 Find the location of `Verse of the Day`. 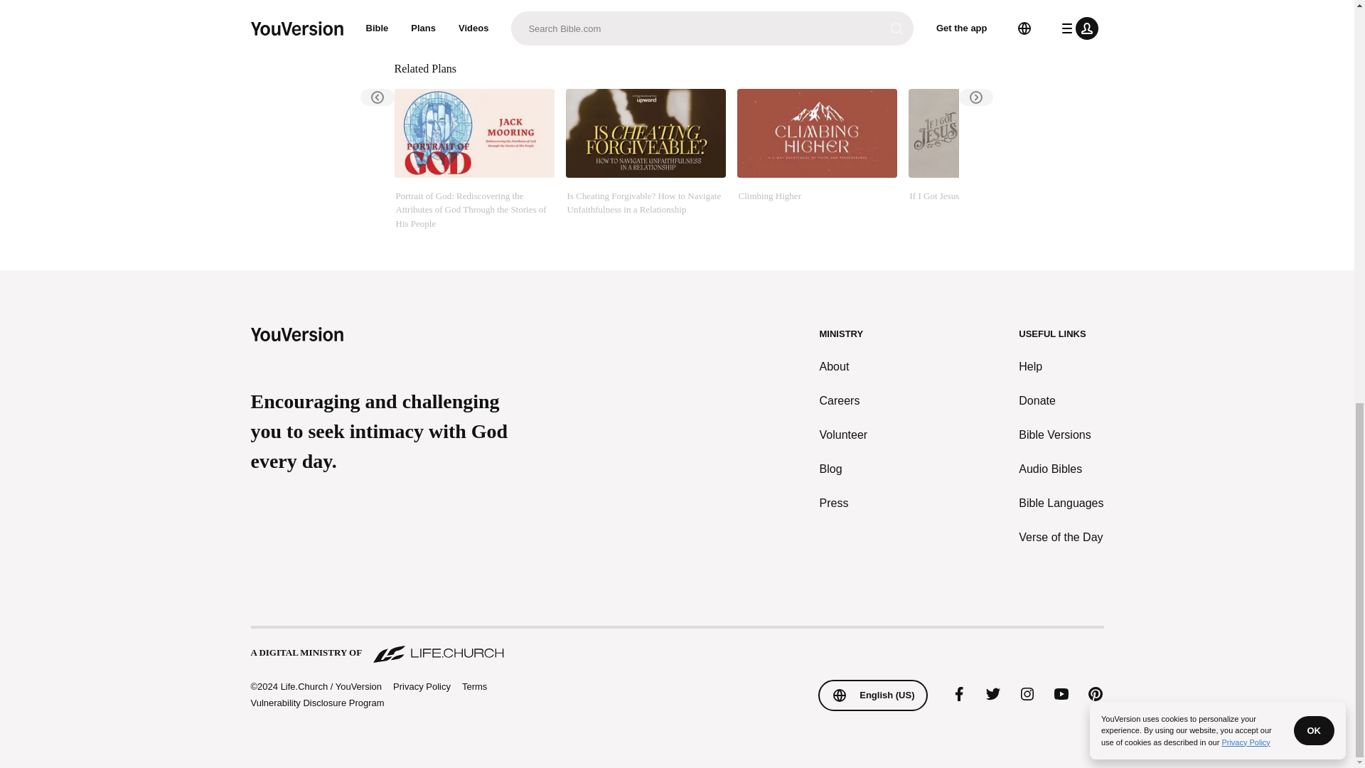

Verse of the Day is located at coordinates (1061, 538).